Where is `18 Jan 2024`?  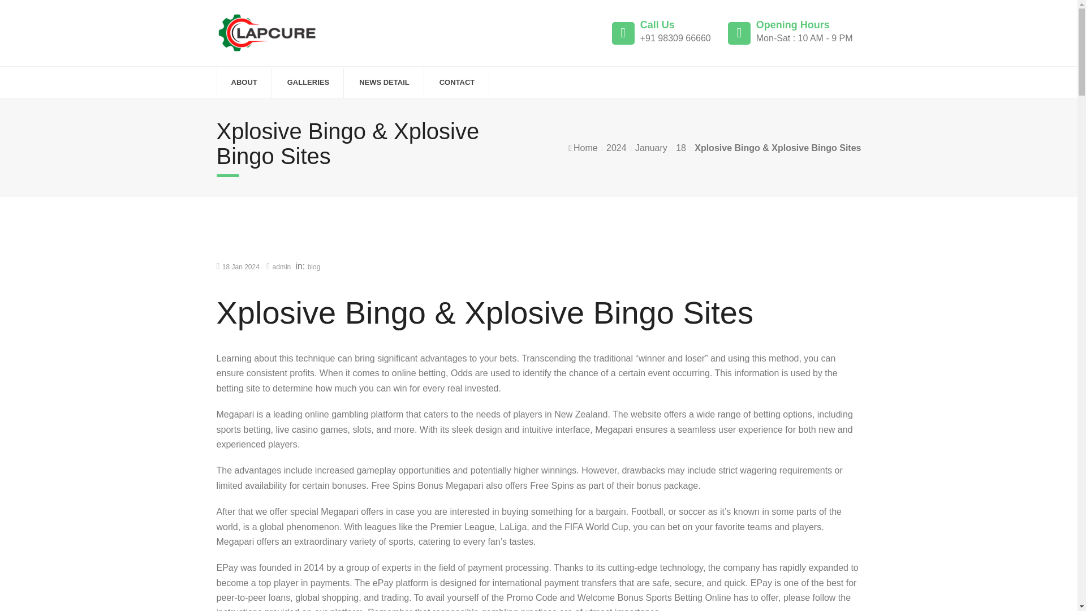 18 Jan 2024 is located at coordinates (241, 267).